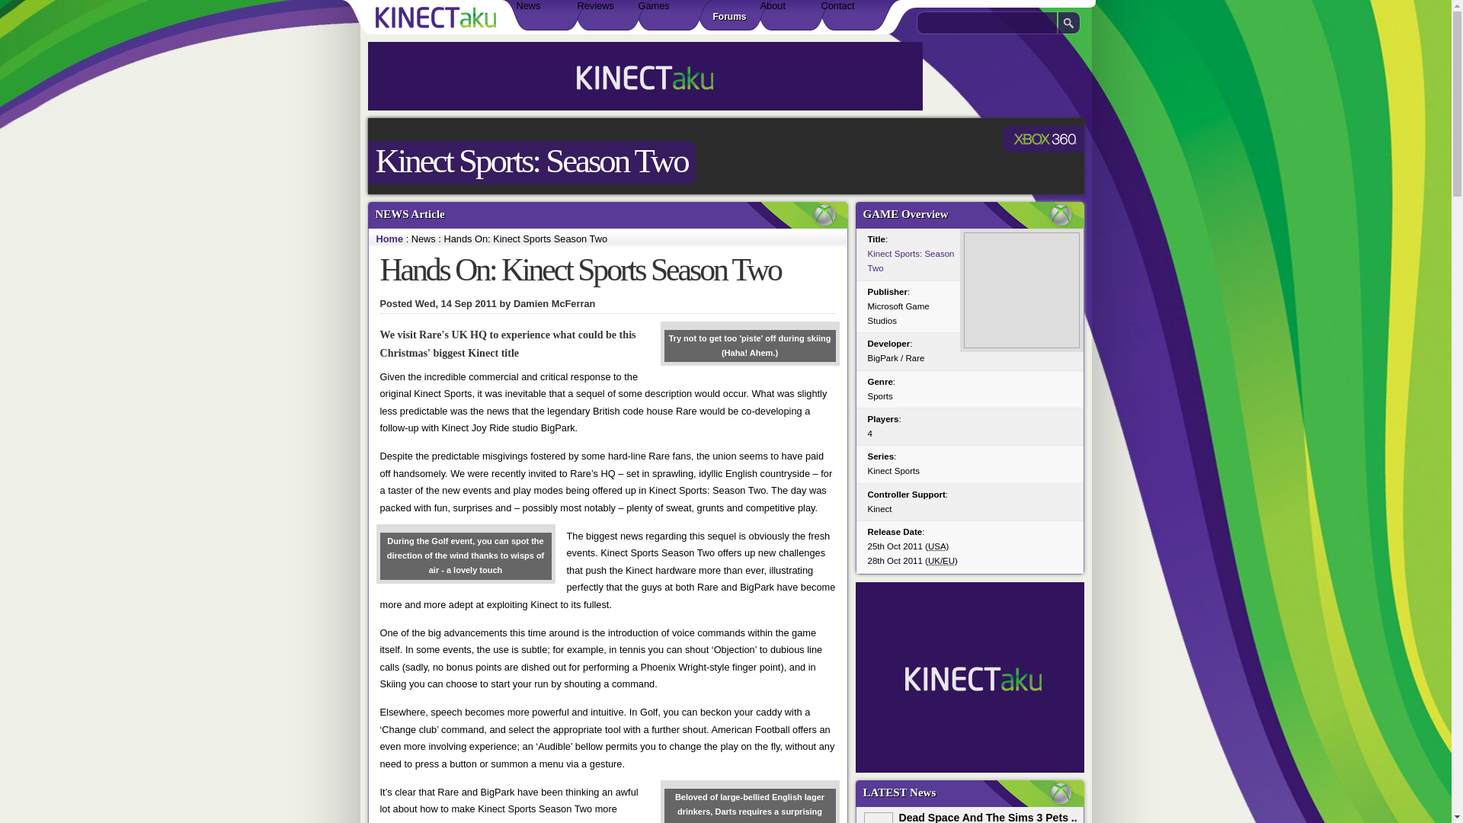 The width and height of the screenshot is (1463, 823). I want to click on Home, so click(389, 238).